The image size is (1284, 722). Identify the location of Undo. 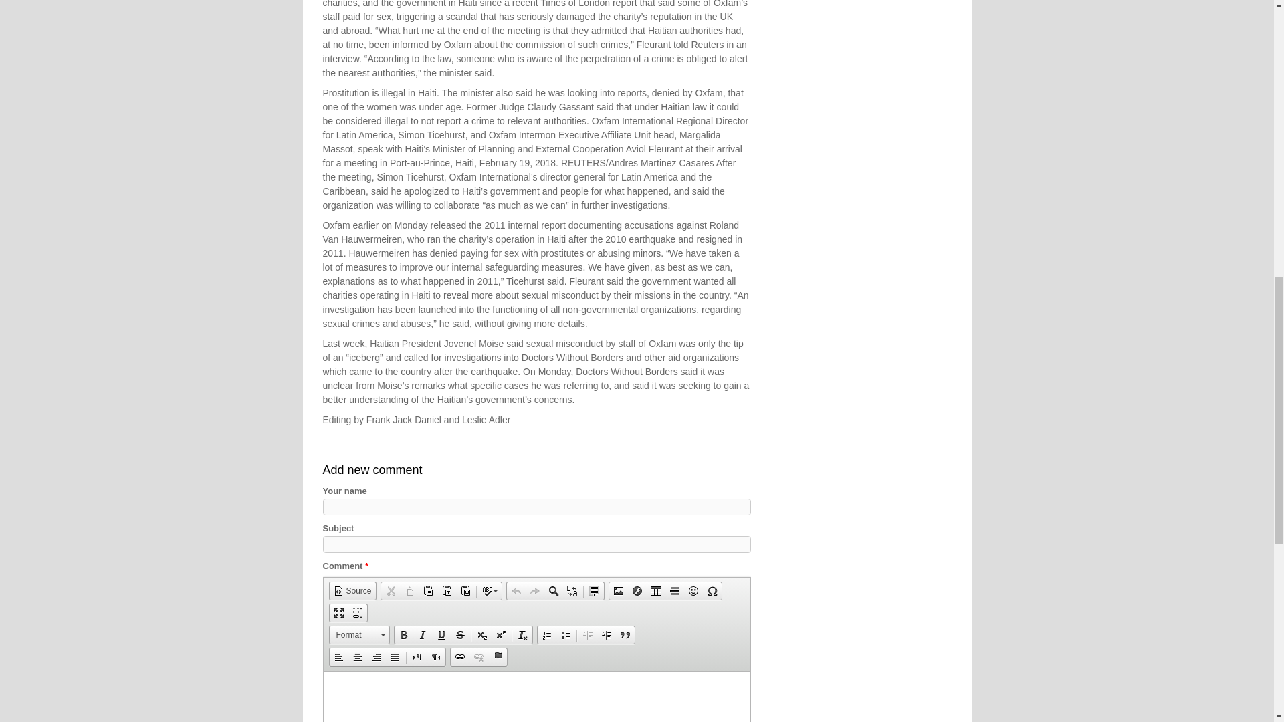
(516, 591).